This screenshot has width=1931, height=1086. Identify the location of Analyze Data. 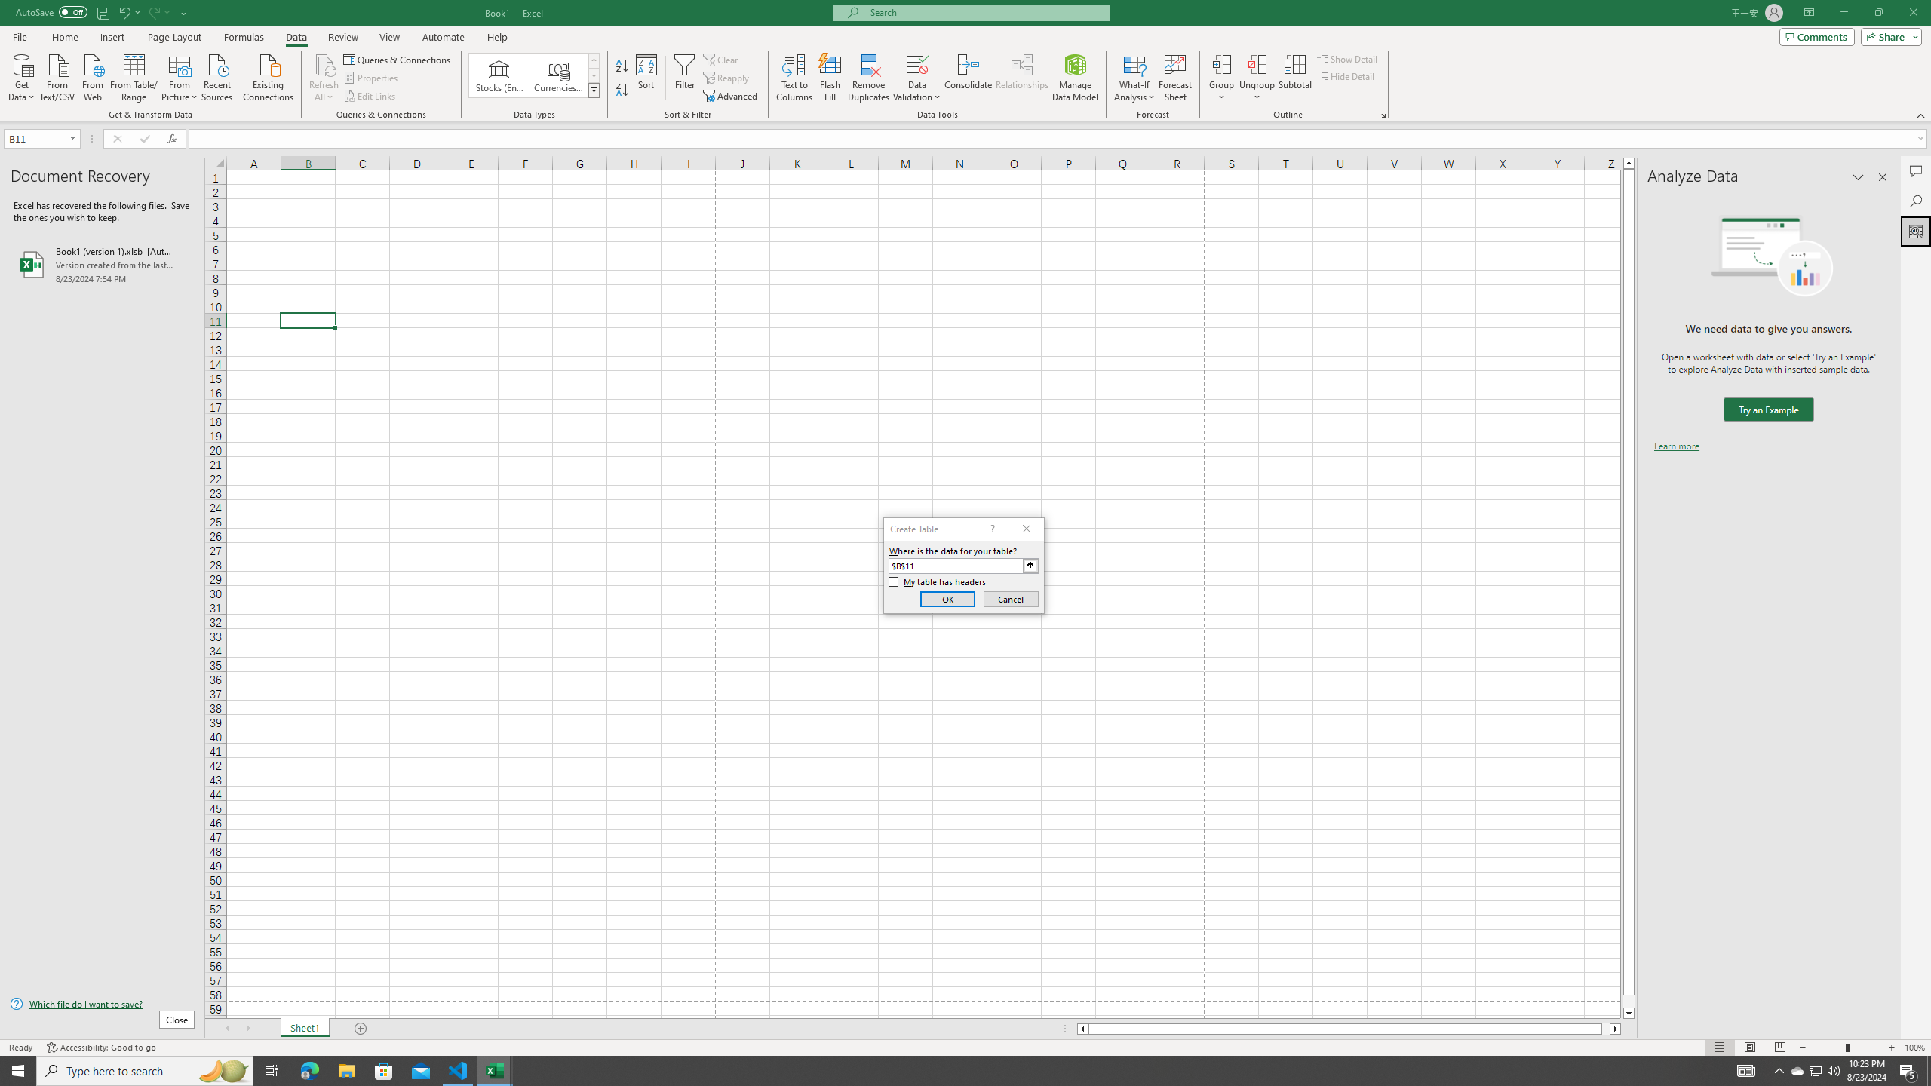
(1916, 231).